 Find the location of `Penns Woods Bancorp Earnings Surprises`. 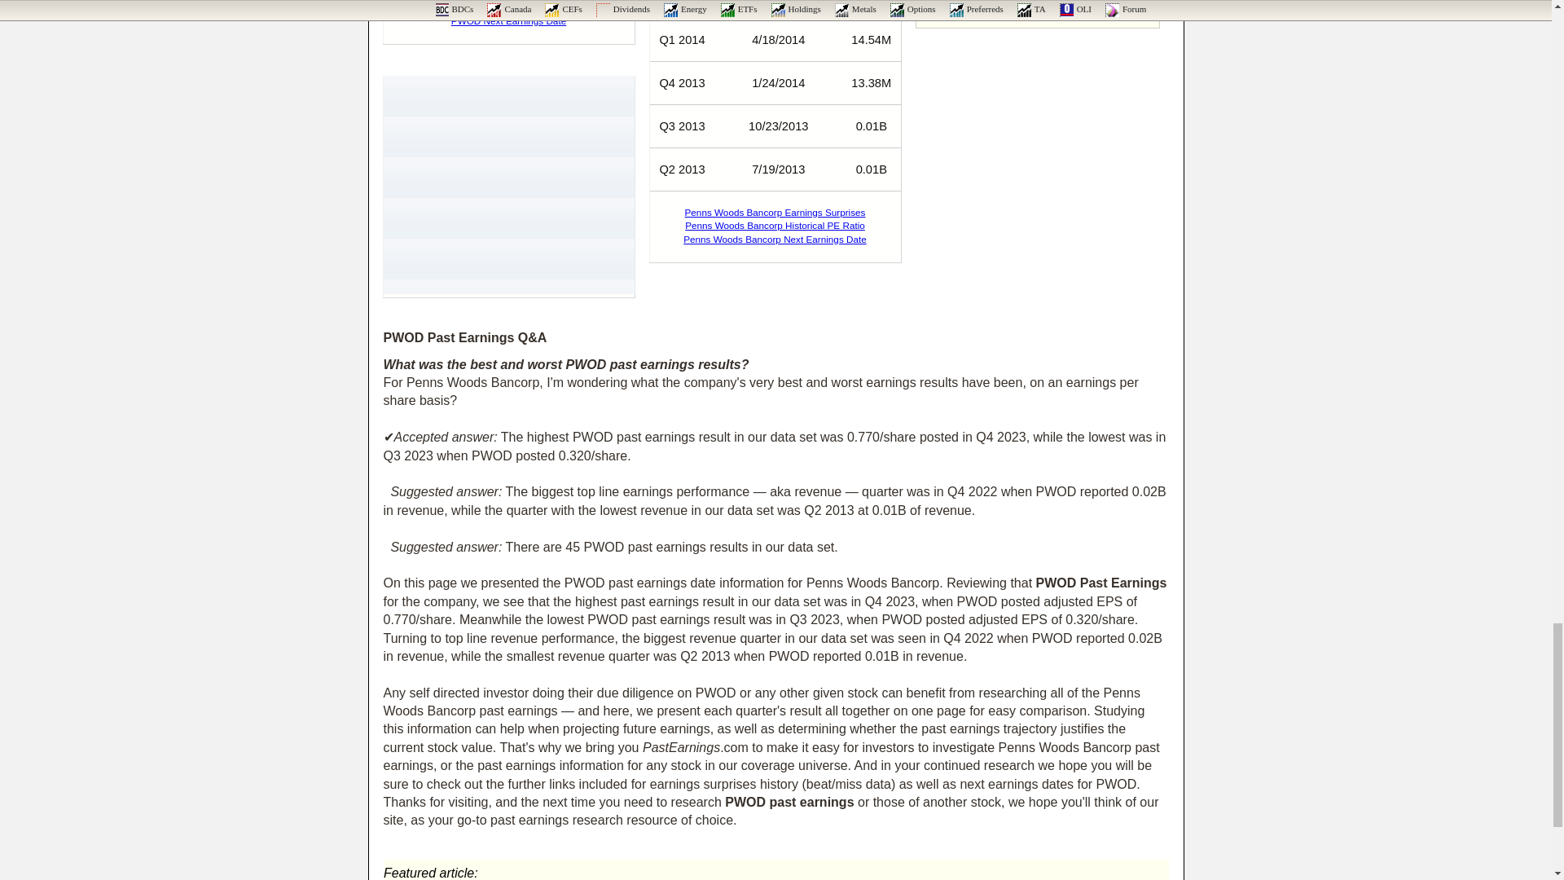

Penns Woods Bancorp Earnings Surprises is located at coordinates (775, 212).